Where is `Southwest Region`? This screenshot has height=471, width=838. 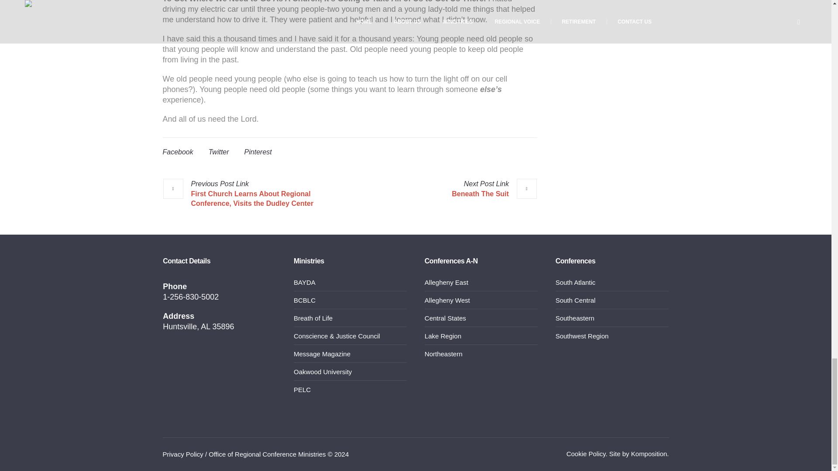
Southwest Region is located at coordinates (582, 336).